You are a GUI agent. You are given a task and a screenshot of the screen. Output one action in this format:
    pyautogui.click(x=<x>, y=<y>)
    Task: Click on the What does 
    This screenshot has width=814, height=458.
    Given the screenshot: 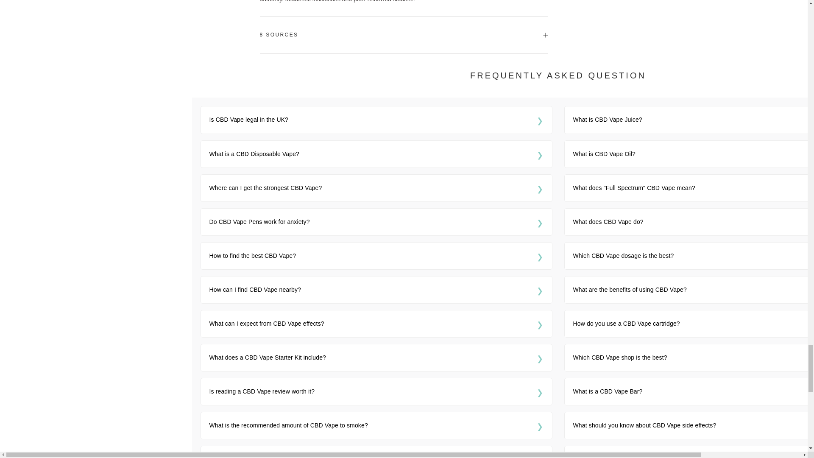 What is the action you would take?
    pyautogui.click(x=694, y=188)
    